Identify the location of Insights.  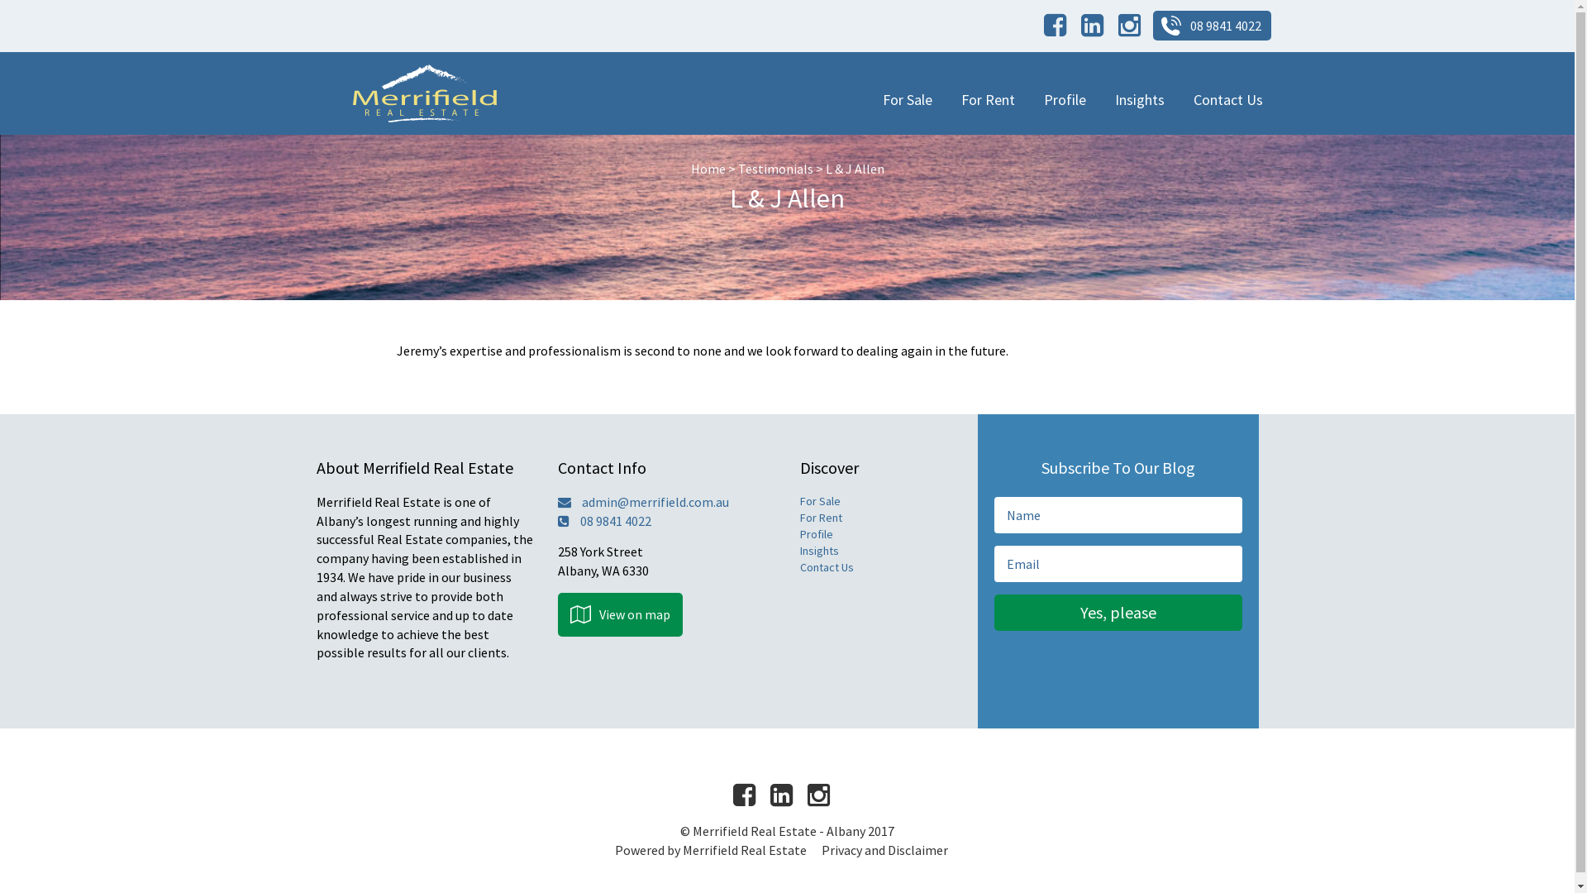
(1139, 99).